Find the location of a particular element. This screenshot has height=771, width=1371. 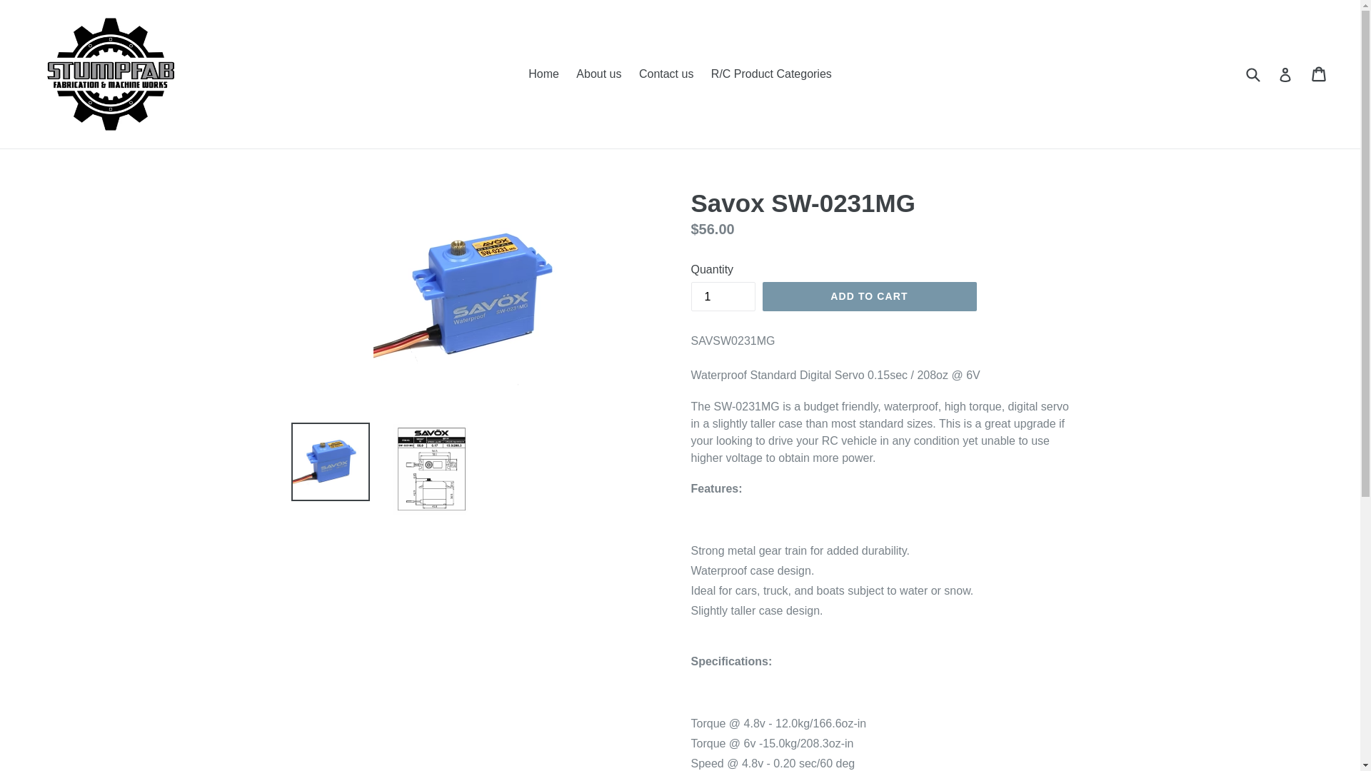

Contact us is located at coordinates (666, 74).